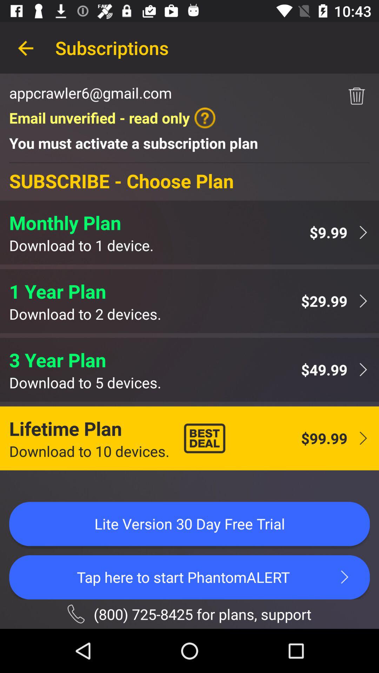 The image size is (379, 673). Describe the element at coordinates (357, 96) in the screenshot. I see `select item next to the email unverified read app` at that location.